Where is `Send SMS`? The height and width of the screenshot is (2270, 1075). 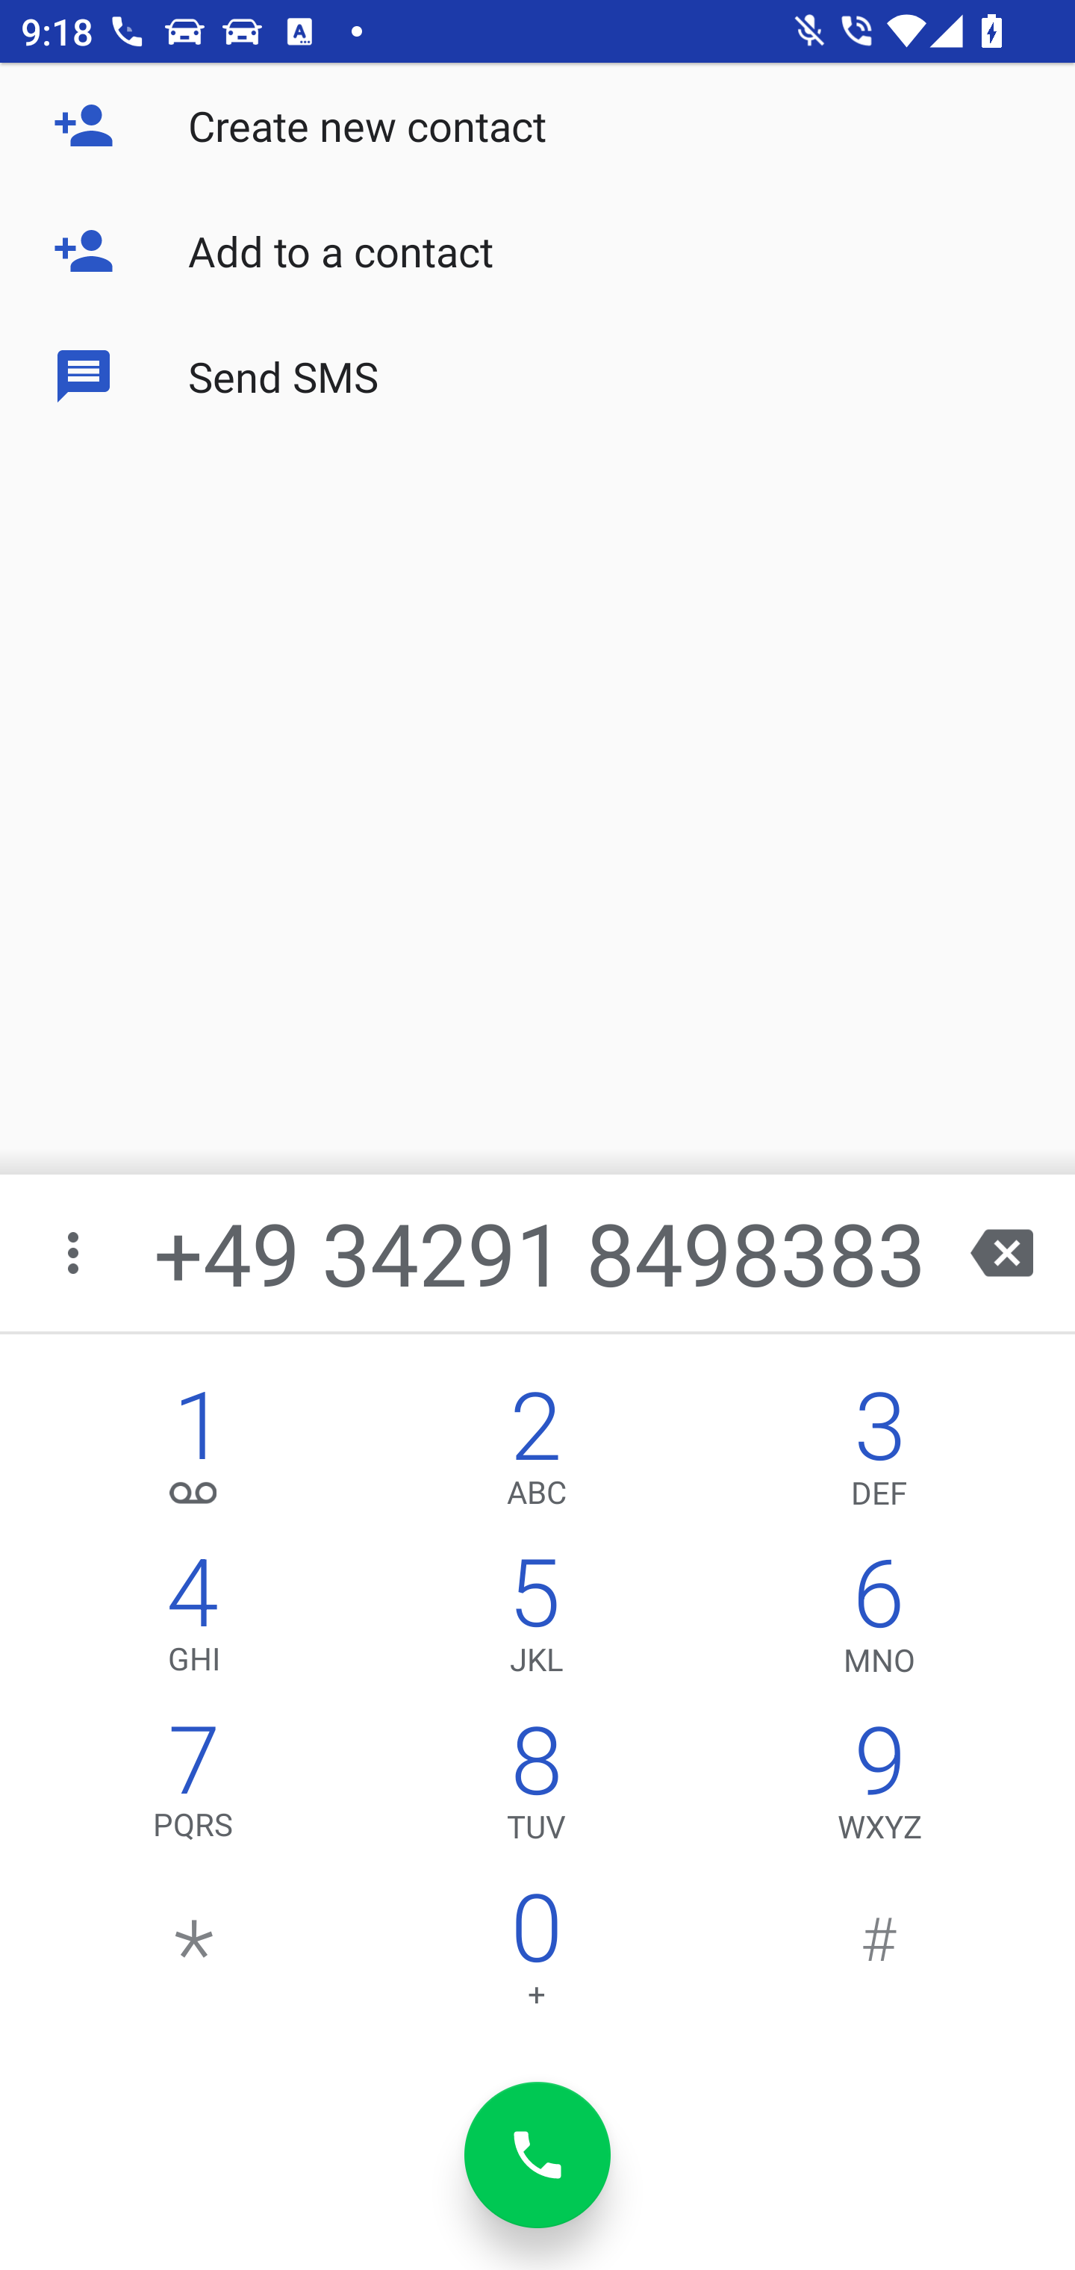
Send SMS is located at coordinates (537, 375).